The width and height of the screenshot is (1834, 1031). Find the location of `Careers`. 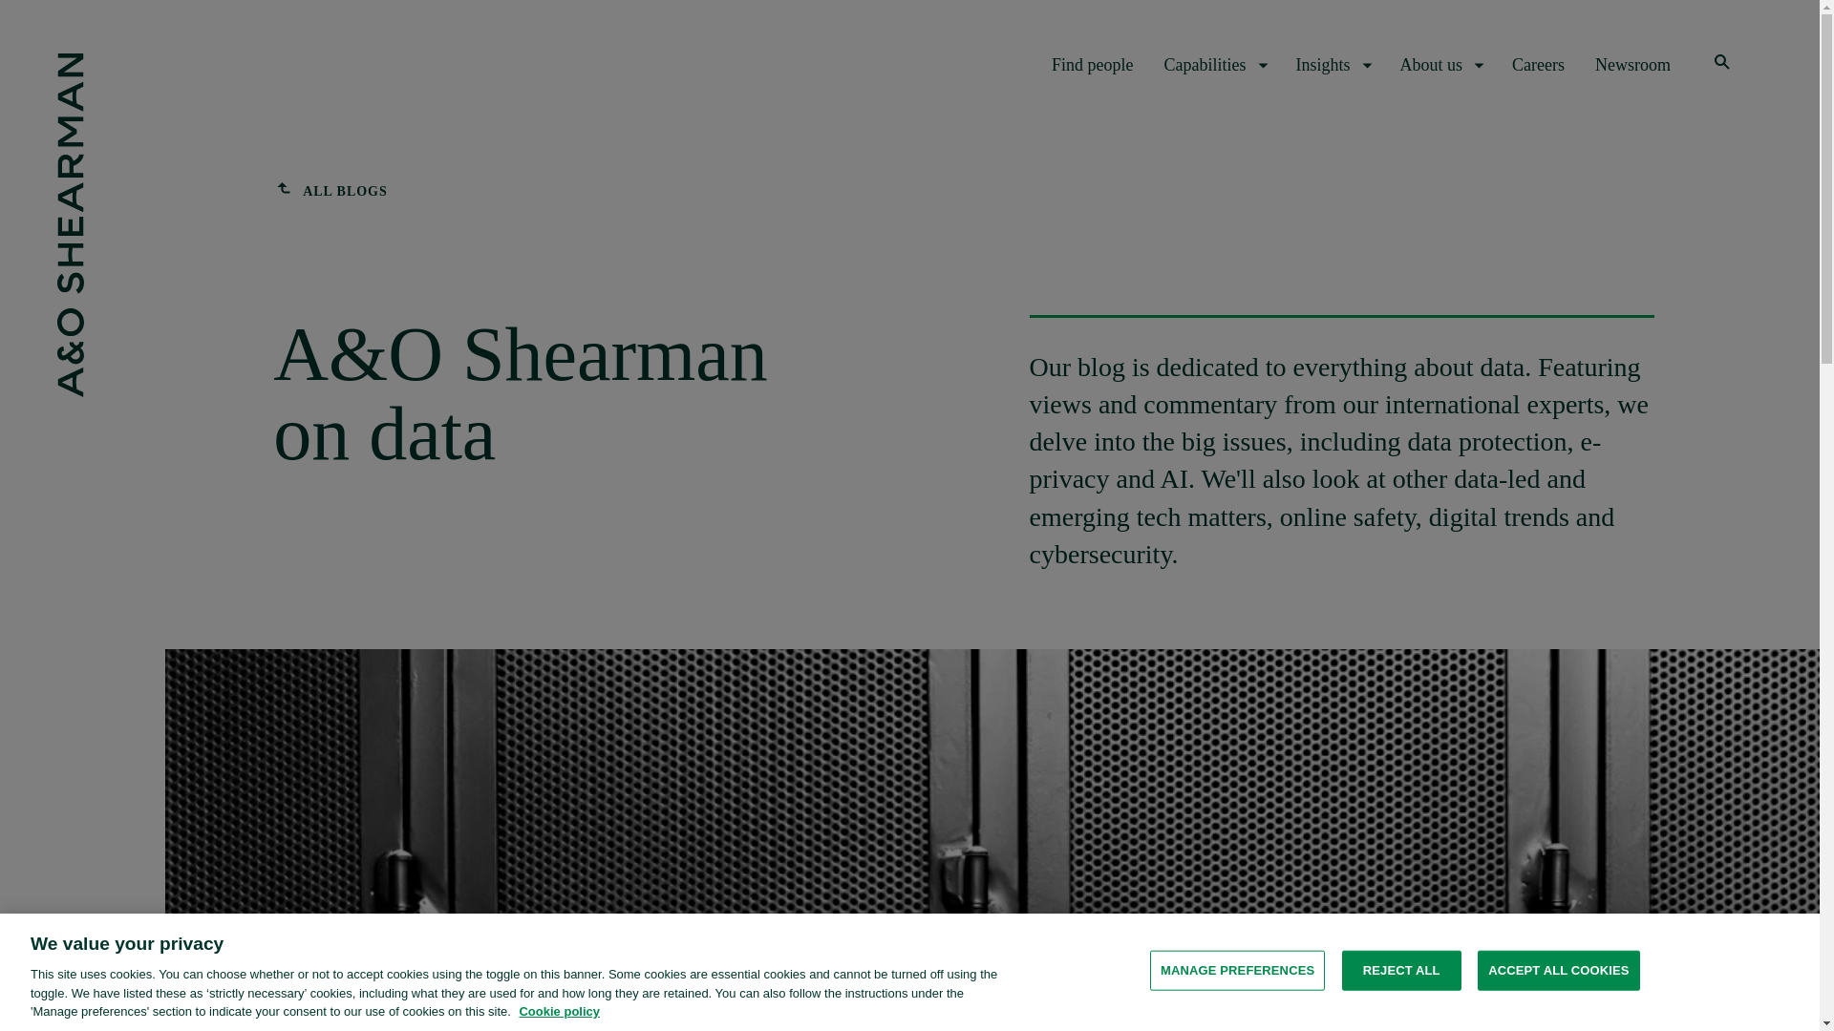

Careers is located at coordinates (1538, 65).